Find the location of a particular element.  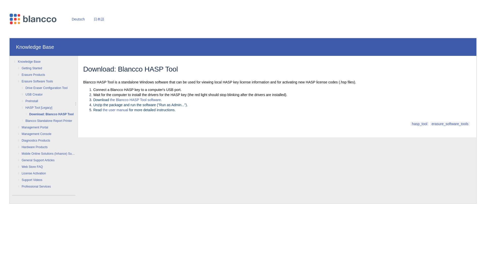

USB Creator is located at coordinates (50, 94).